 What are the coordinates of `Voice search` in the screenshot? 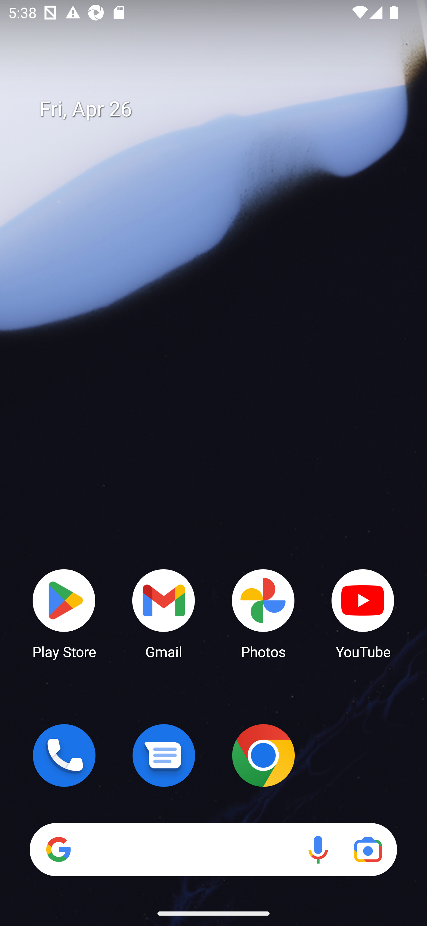 It's located at (318, 849).